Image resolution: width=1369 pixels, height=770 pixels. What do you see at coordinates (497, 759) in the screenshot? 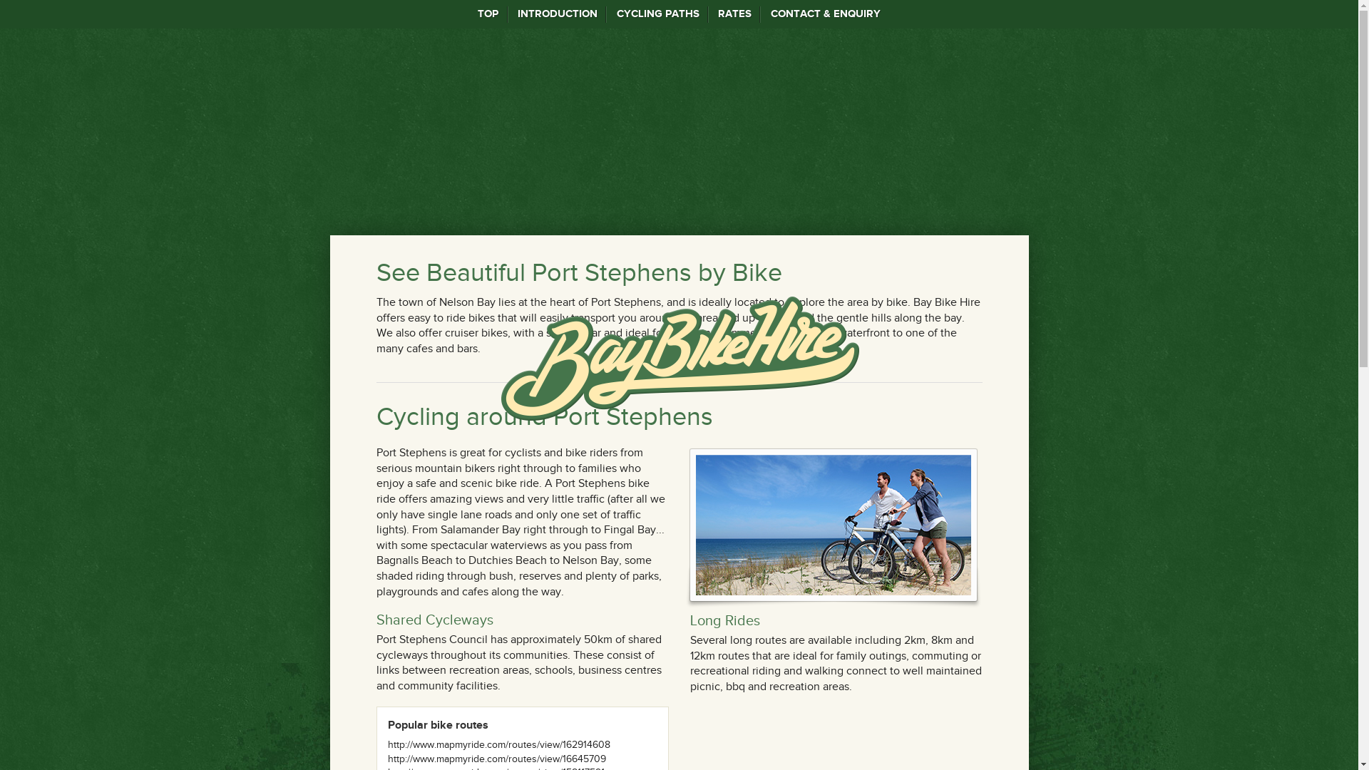
I see `http://www.mapmyride.com/routes/view/16645709` at bounding box center [497, 759].